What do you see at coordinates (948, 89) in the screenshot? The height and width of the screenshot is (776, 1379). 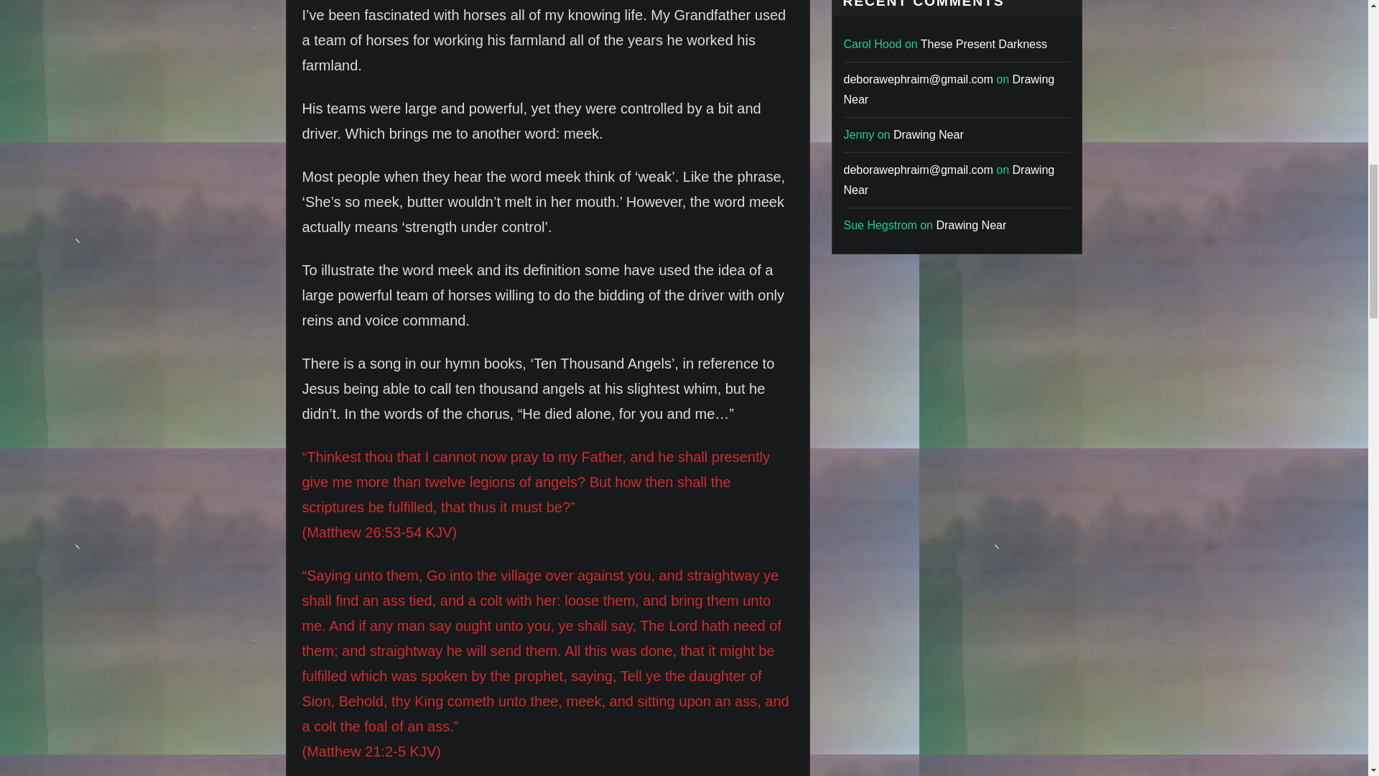 I see `Drawing Near` at bounding box center [948, 89].